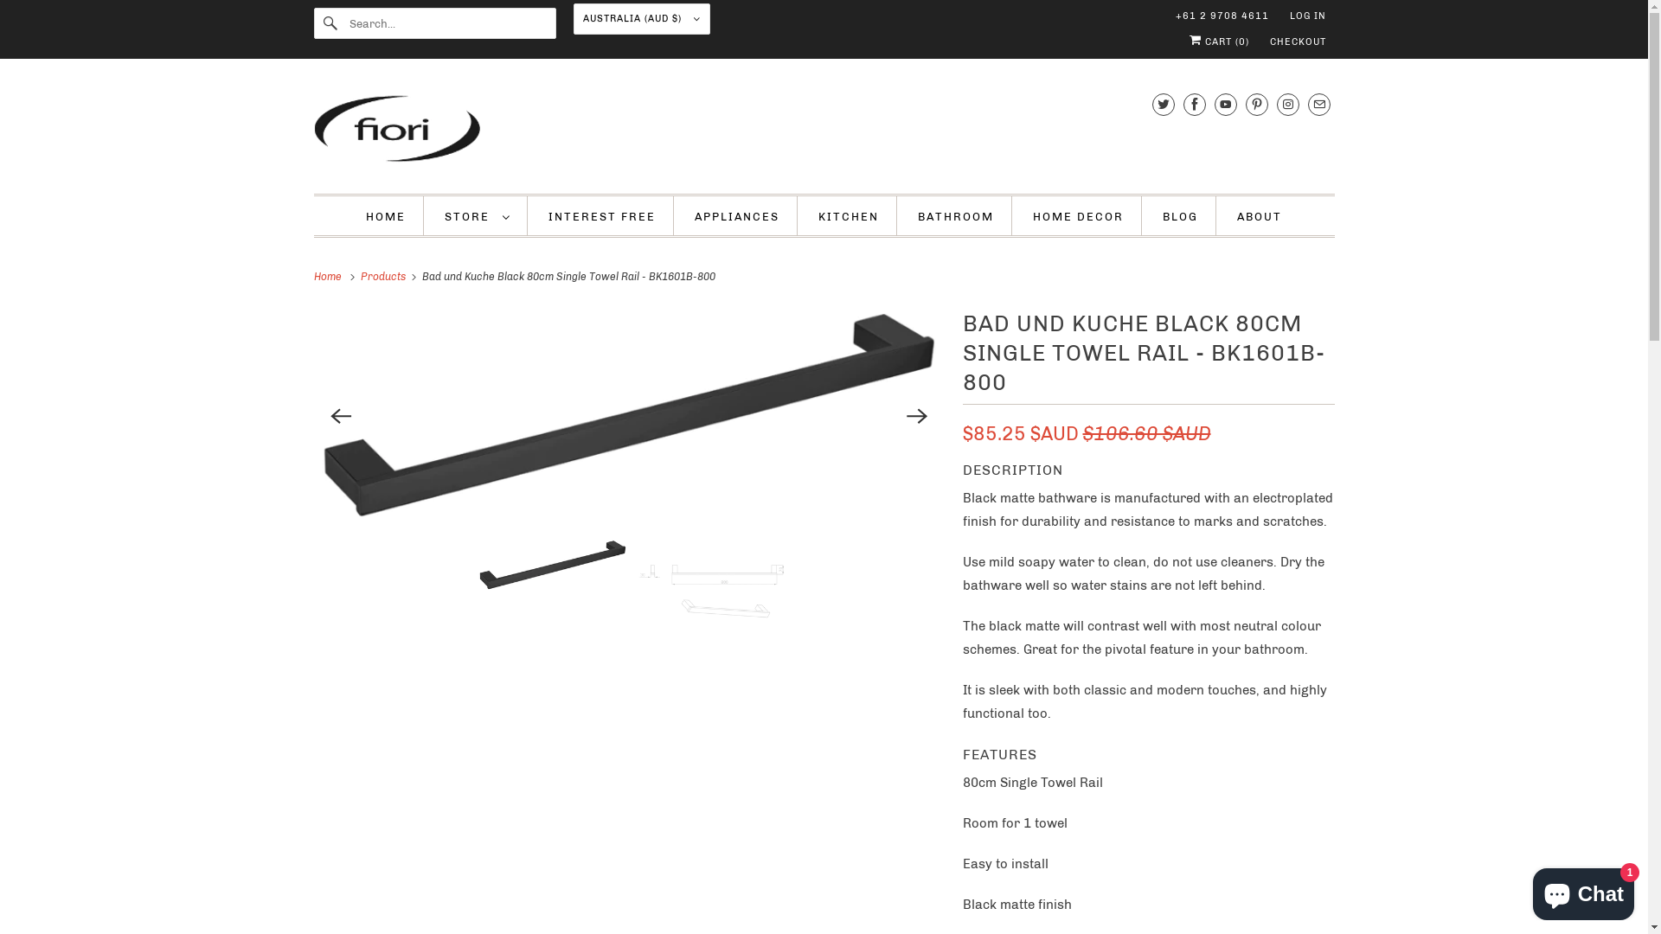 This screenshot has height=934, width=1661. I want to click on Home, so click(330, 277).